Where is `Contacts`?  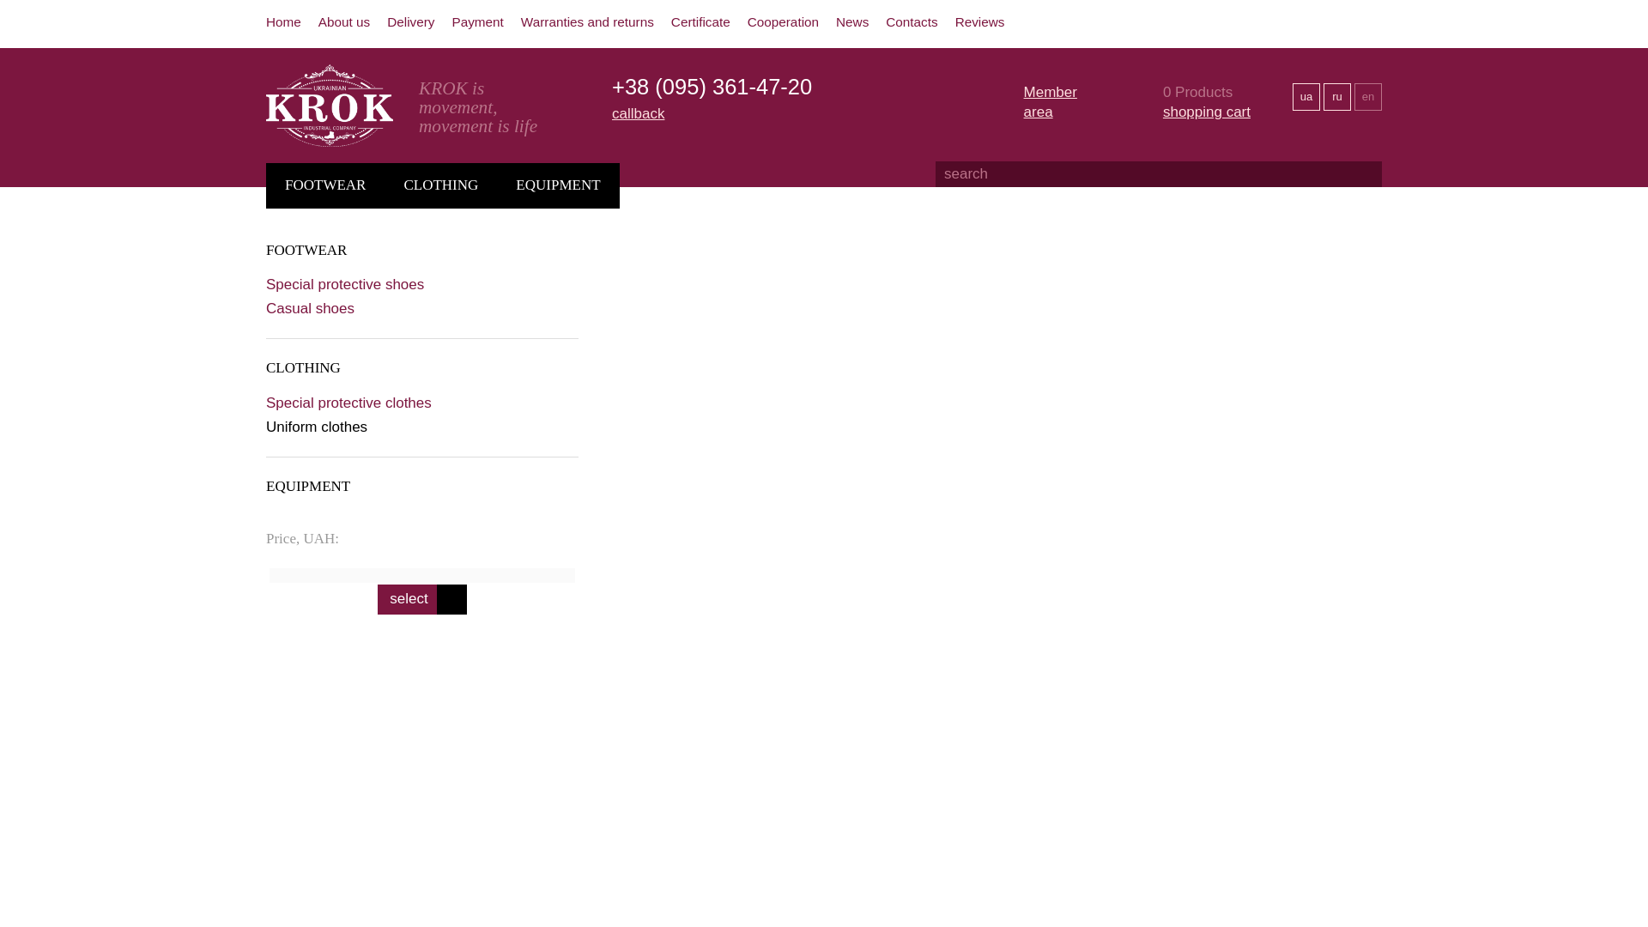
Contacts is located at coordinates (912, 21).